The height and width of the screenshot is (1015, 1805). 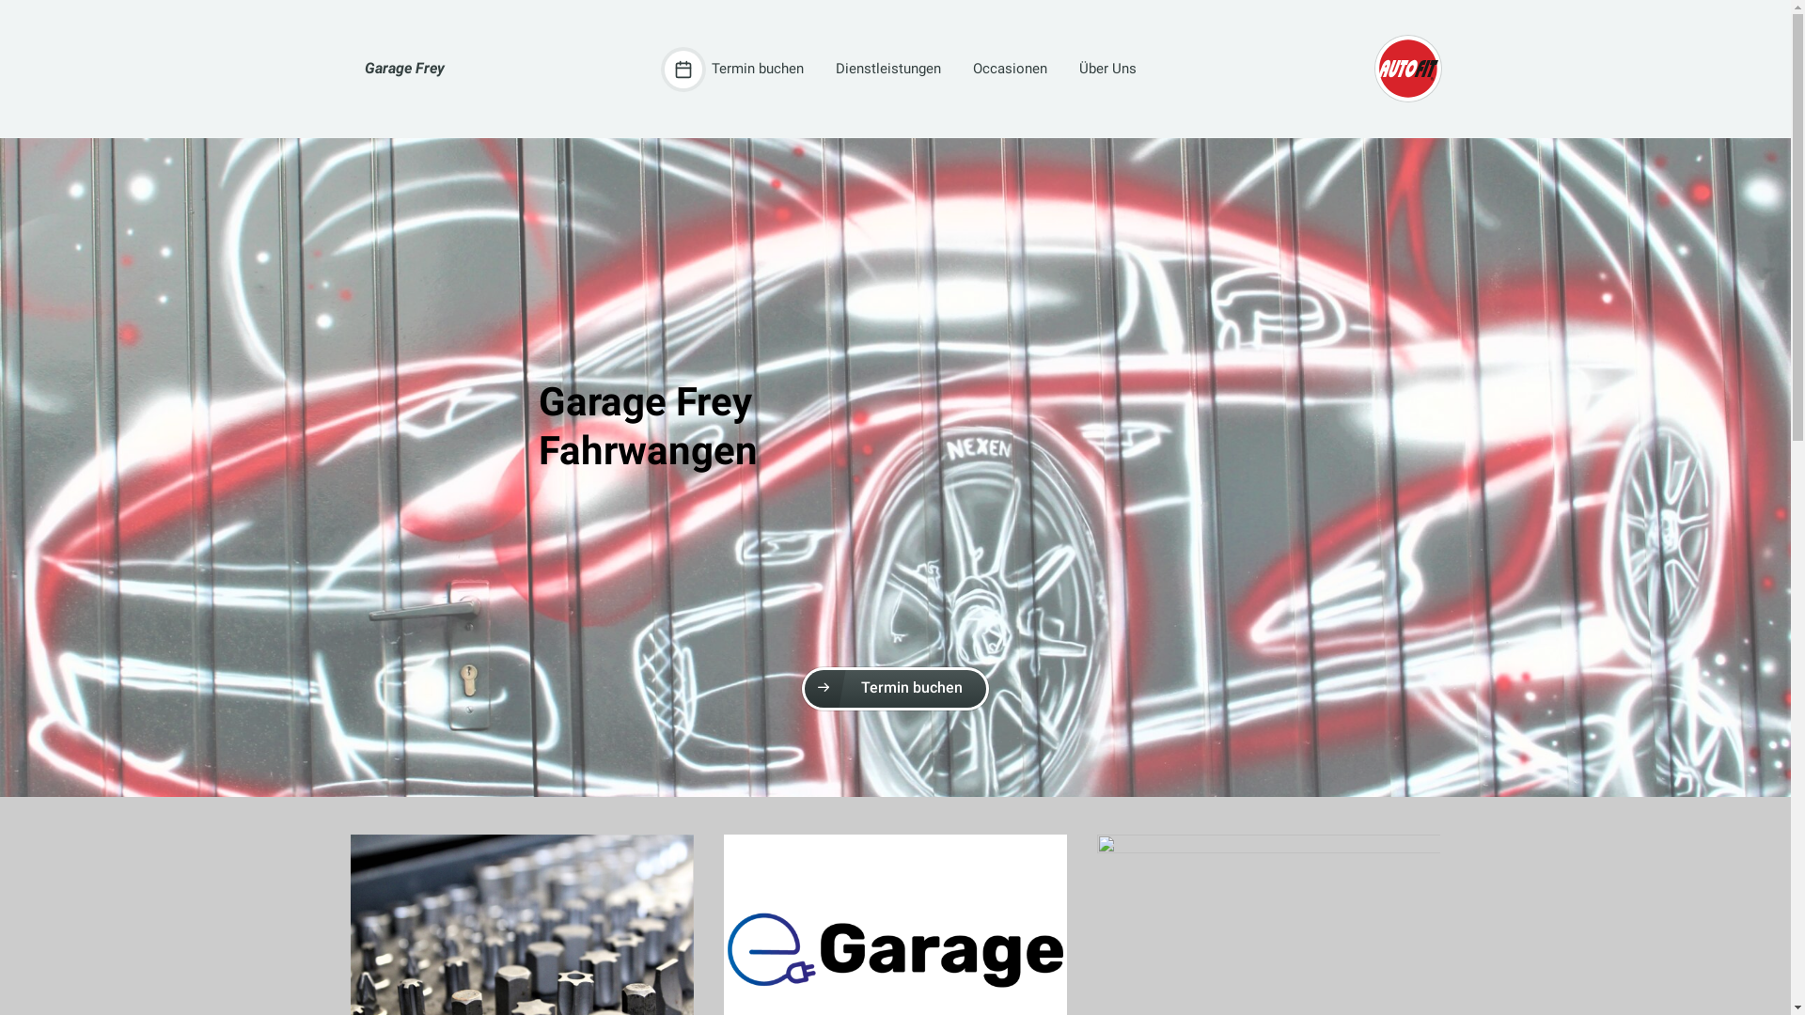 What do you see at coordinates (882, 70) in the screenshot?
I see `Dienstleistungen` at bounding box center [882, 70].